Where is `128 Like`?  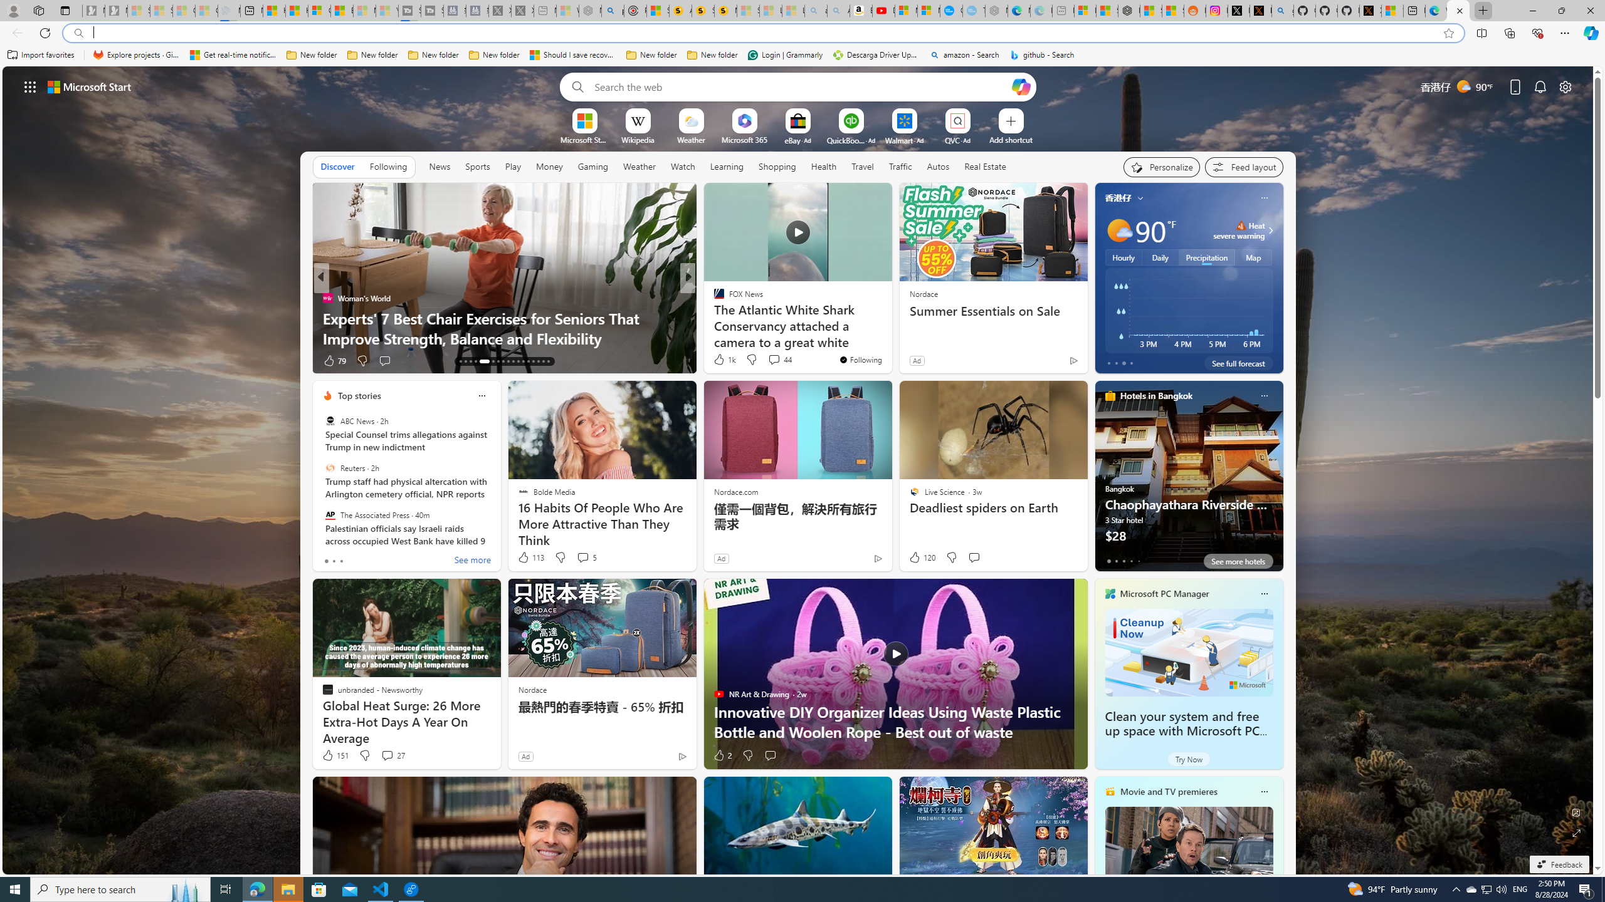 128 Like is located at coordinates (722, 361).